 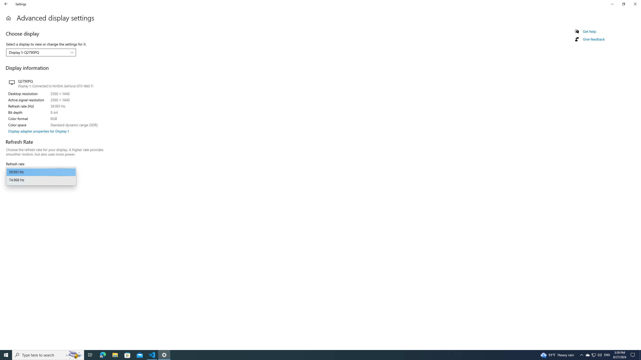 What do you see at coordinates (593, 355) in the screenshot?
I see `Display adapter properties for Display 1` at bounding box center [593, 355].